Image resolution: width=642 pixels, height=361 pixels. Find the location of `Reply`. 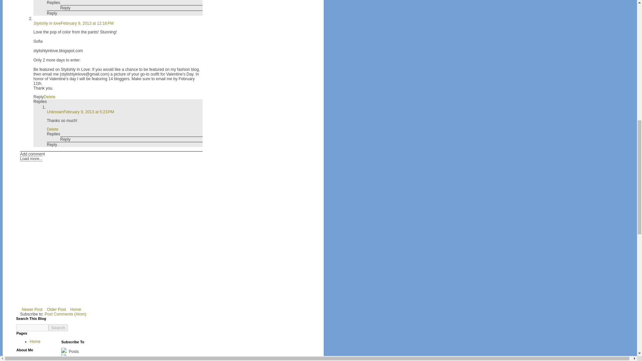

Reply is located at coordinates (66, 139).